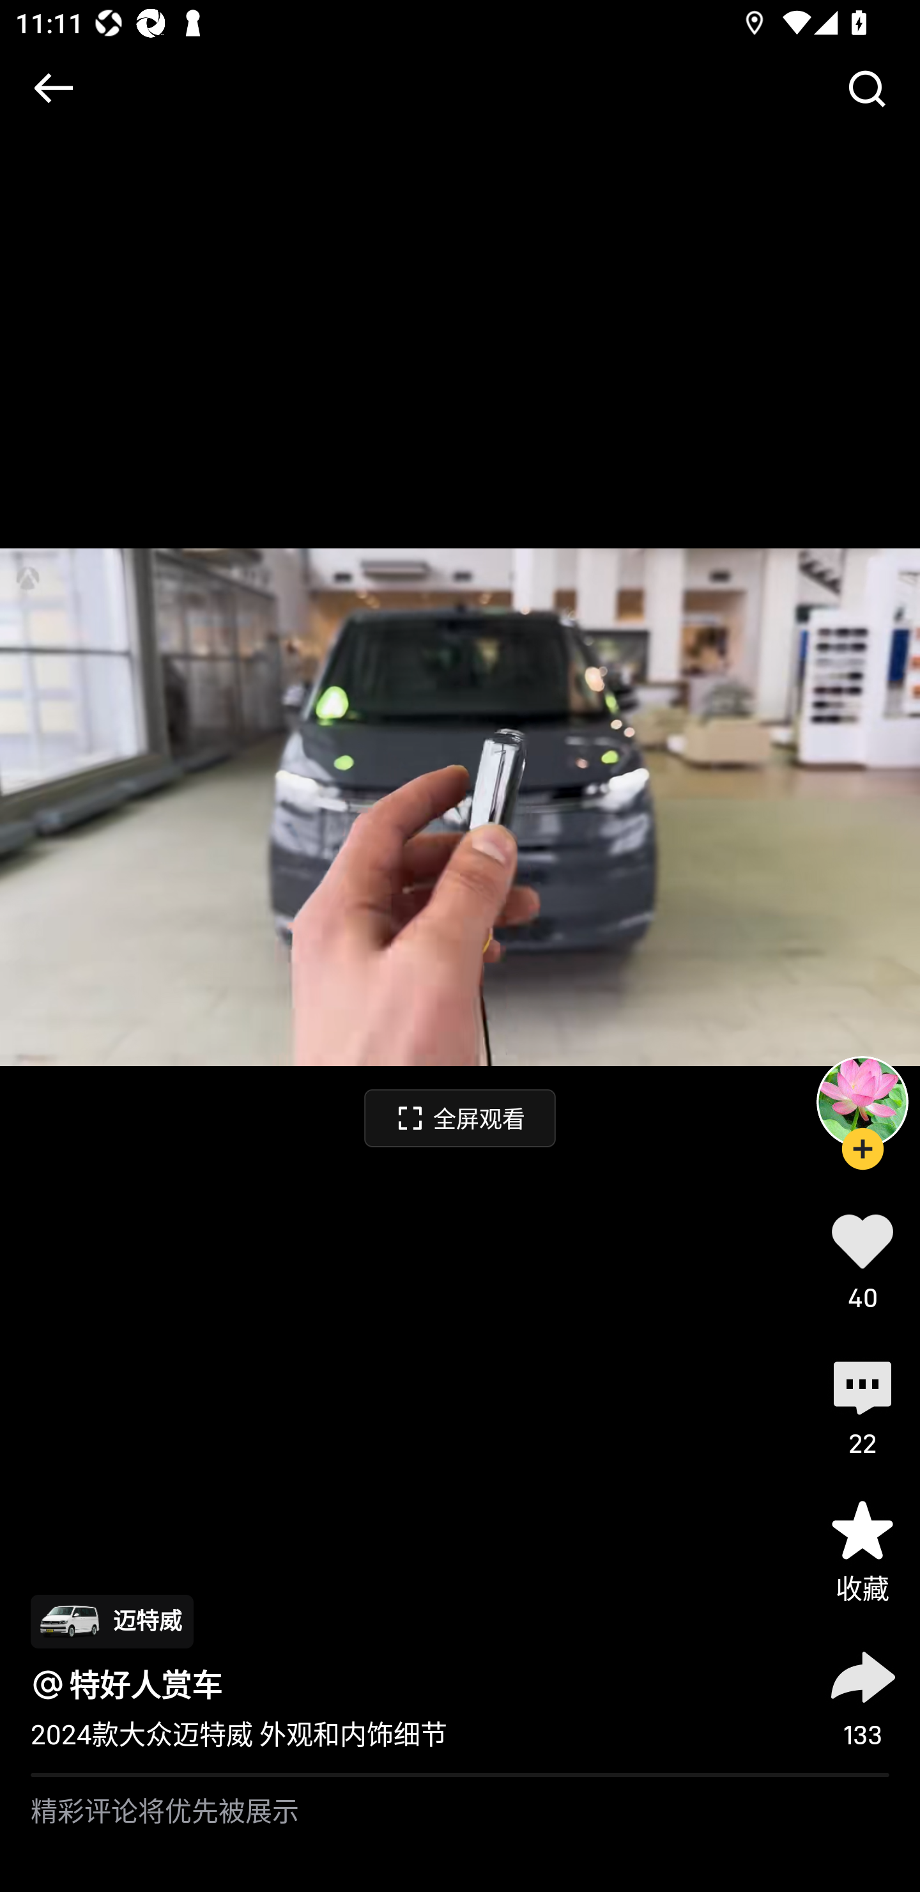 The height and width of the screenshot is (1892, 920). What do you see at coordinates (111, 1621) in the screenshot?
I see `迈特威` at bounding box center [111, 1621].